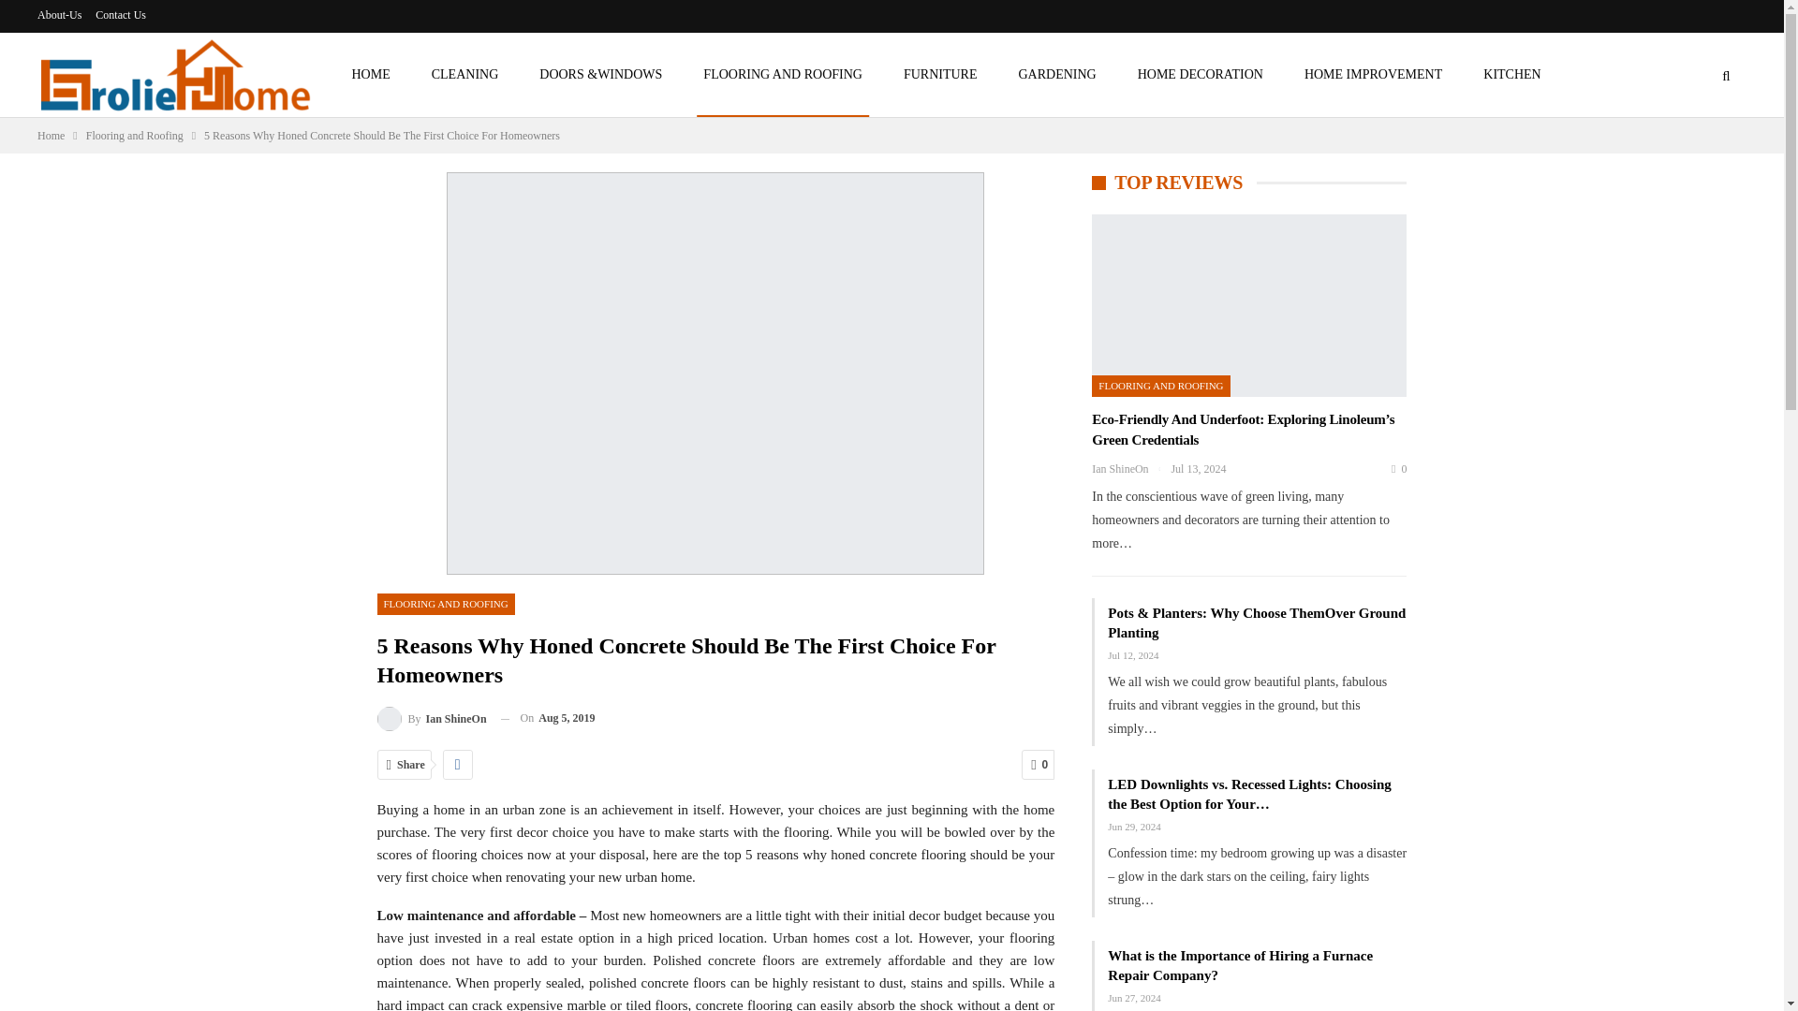  What do you see at coordinates (51, 135) in the screenshot?
I see `Home` at bounding box center [51, 135].